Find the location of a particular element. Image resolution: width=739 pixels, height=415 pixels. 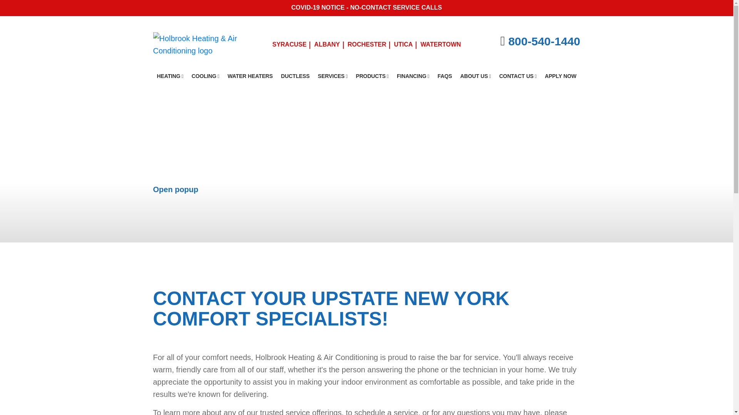

COOLING is located at coordinates (205, 76).